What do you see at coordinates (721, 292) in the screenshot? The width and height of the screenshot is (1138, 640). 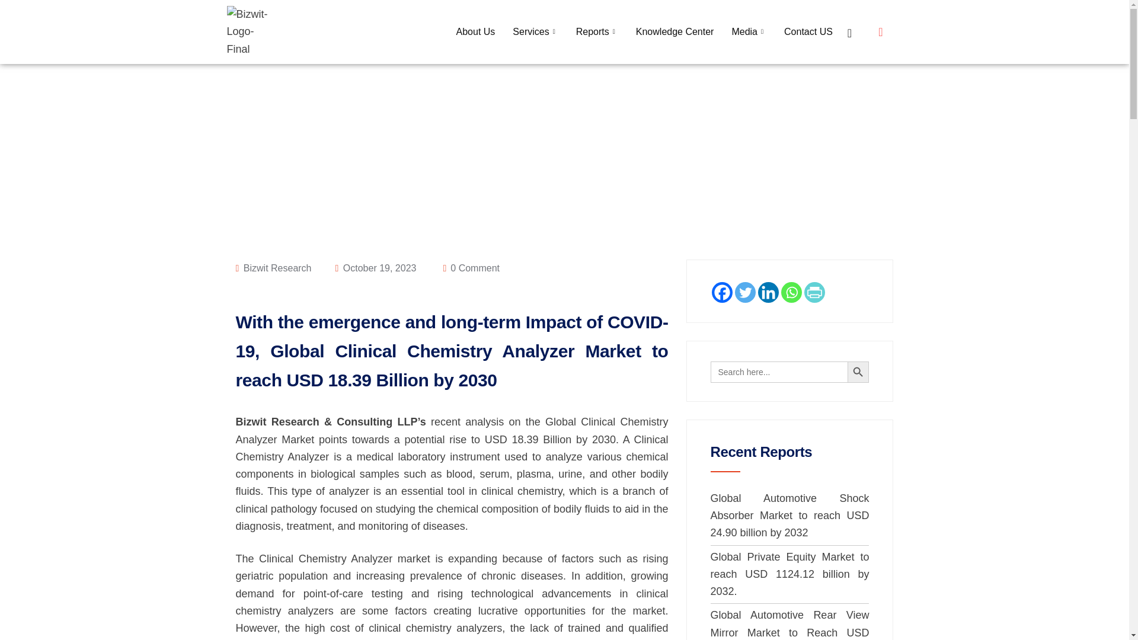 I see `Facebook` at bounding box center [721, 292].